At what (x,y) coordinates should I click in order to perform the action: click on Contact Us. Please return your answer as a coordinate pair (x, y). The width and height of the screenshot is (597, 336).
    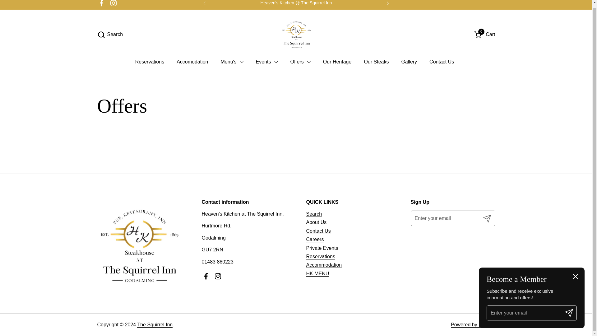
    Looking at the image, I should click on (442, 62).